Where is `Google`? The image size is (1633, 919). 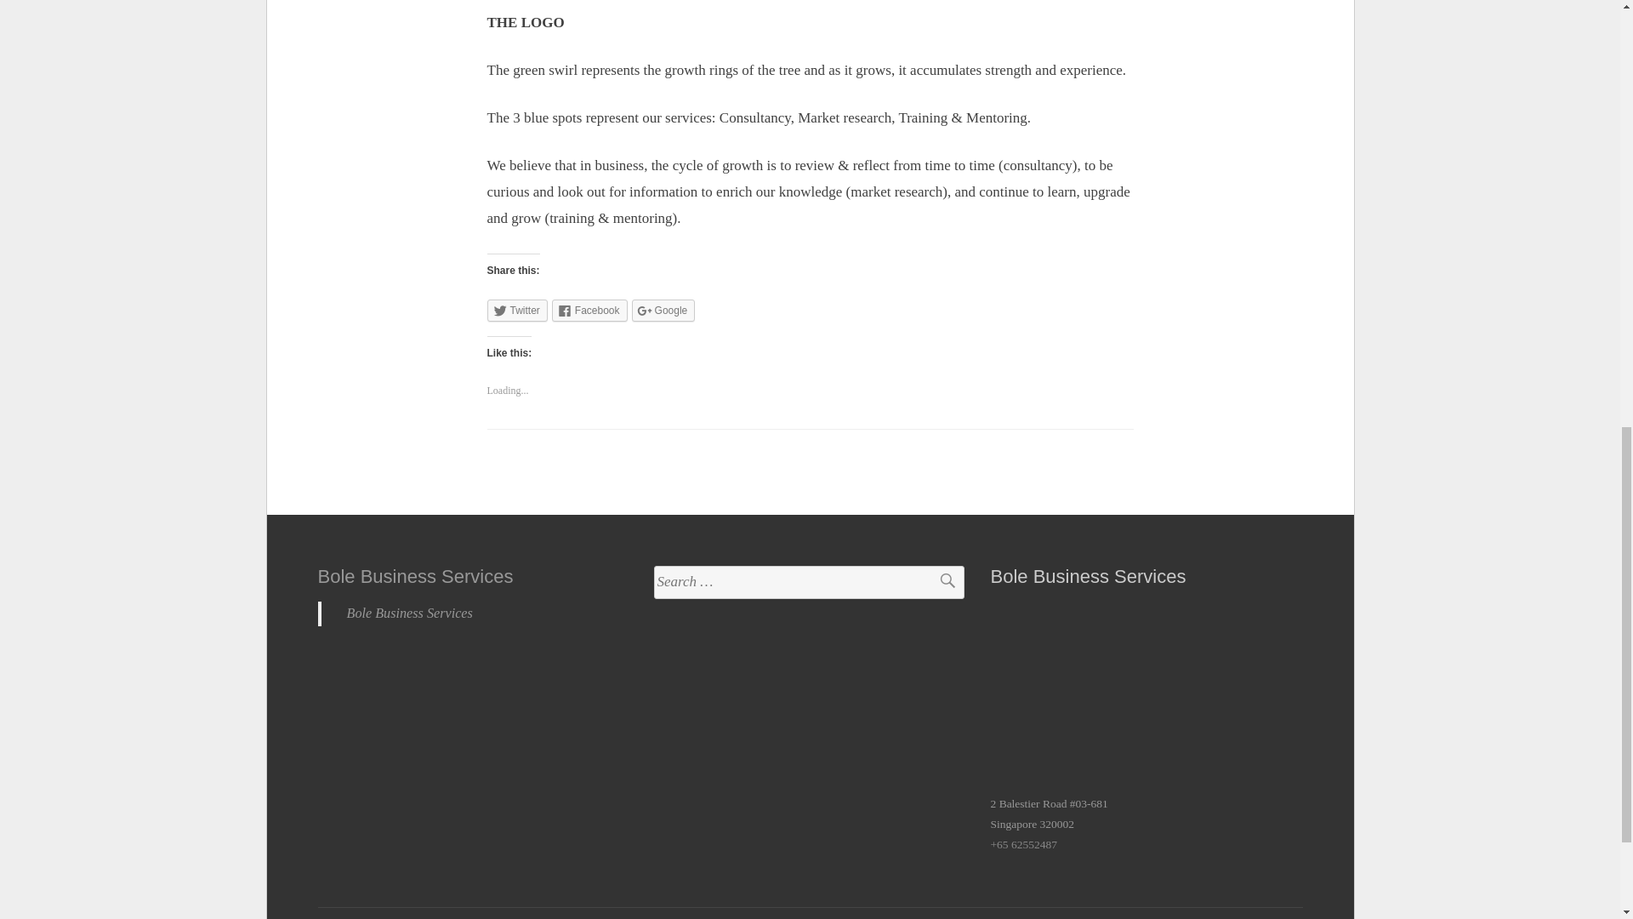 Google is located at coordinates (663, 311).